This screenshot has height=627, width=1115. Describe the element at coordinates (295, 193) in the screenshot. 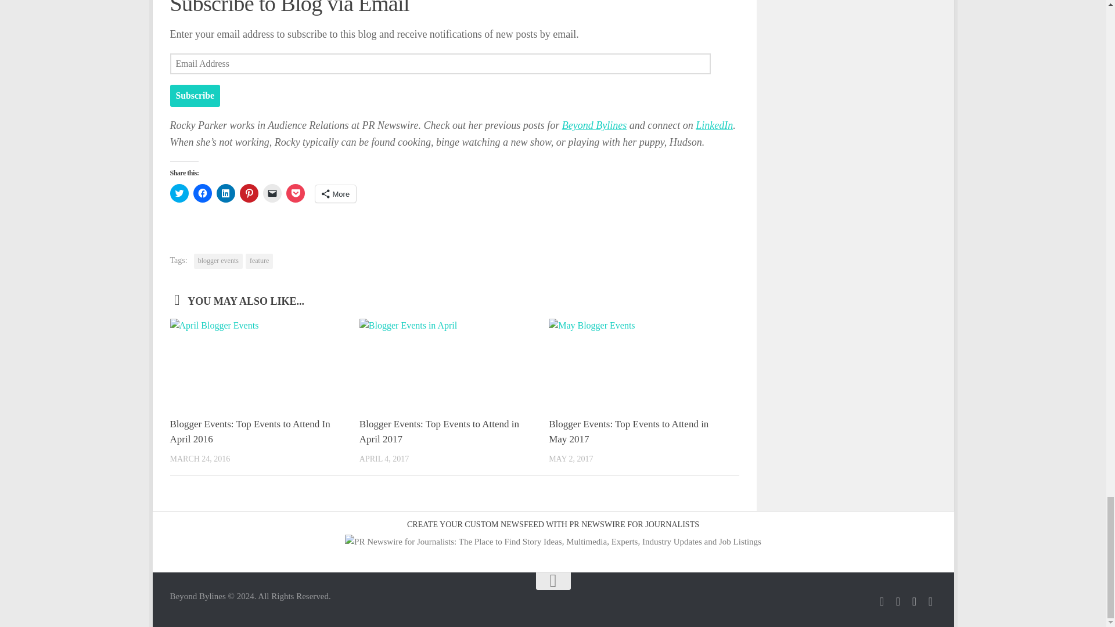

I see `Click to share on Pocket` at that location.